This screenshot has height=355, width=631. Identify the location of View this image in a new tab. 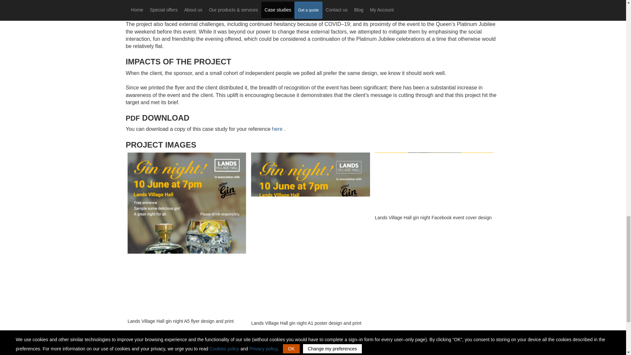
(310, 236).